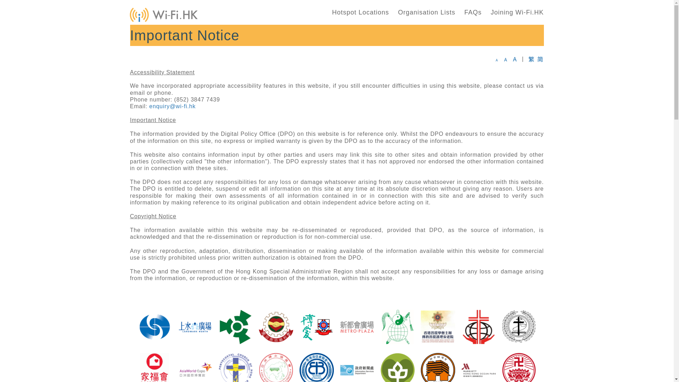 The width and height of the screenshot is (679, 382). I want to click on Wi-Fi.HK, so click(163, 15).